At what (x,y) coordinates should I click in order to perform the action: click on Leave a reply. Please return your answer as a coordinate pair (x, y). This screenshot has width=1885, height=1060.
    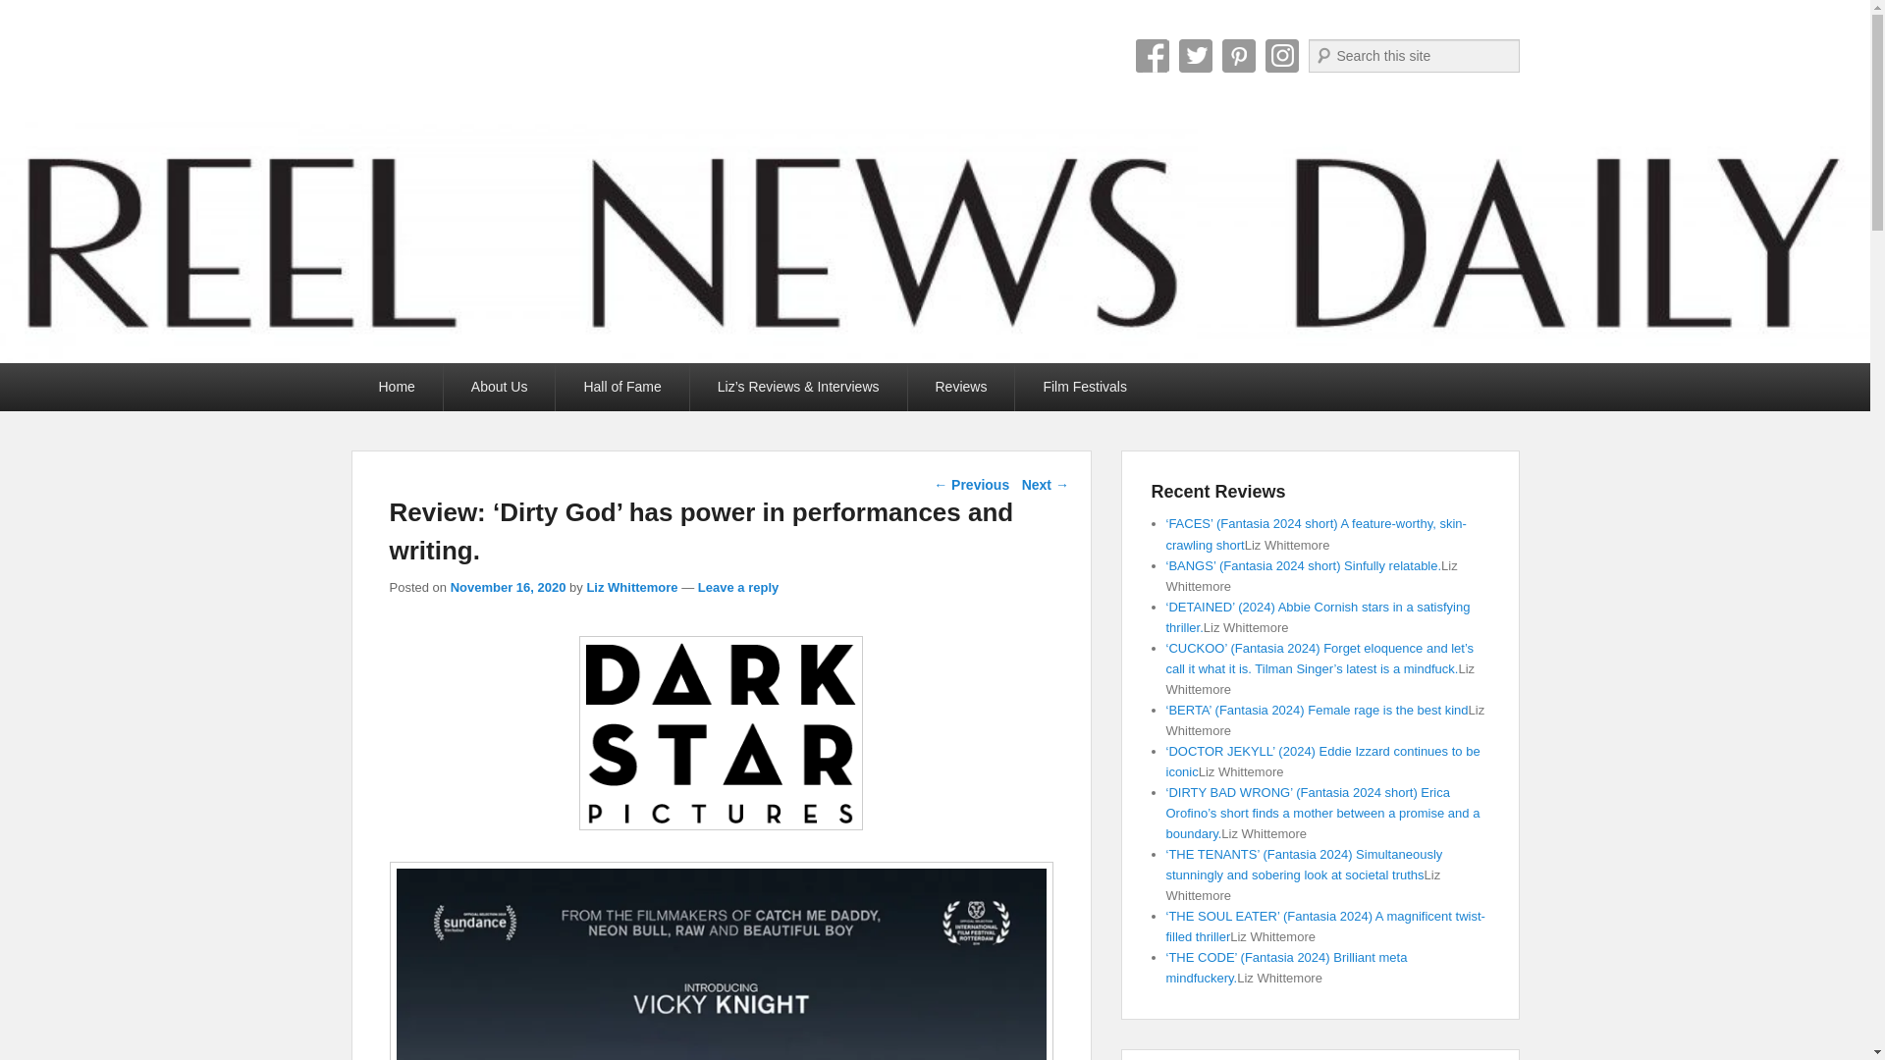
    Looking at the image, I should click on (737, 587).